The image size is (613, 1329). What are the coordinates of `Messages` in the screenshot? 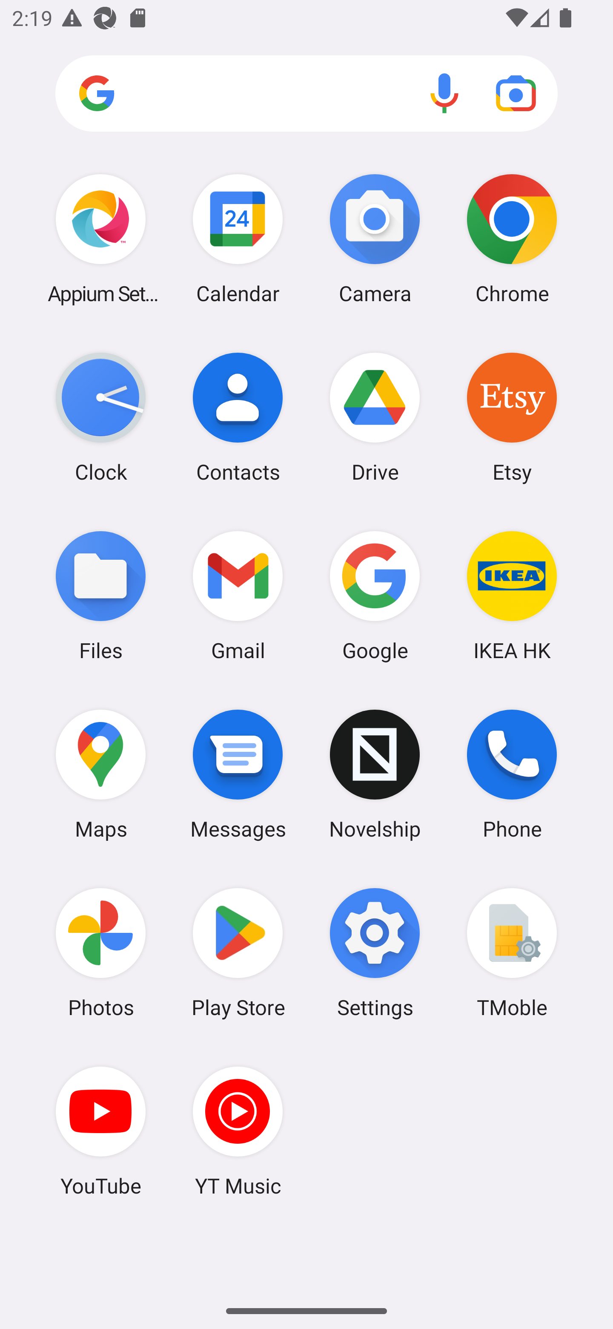 It's located at (238, 774).